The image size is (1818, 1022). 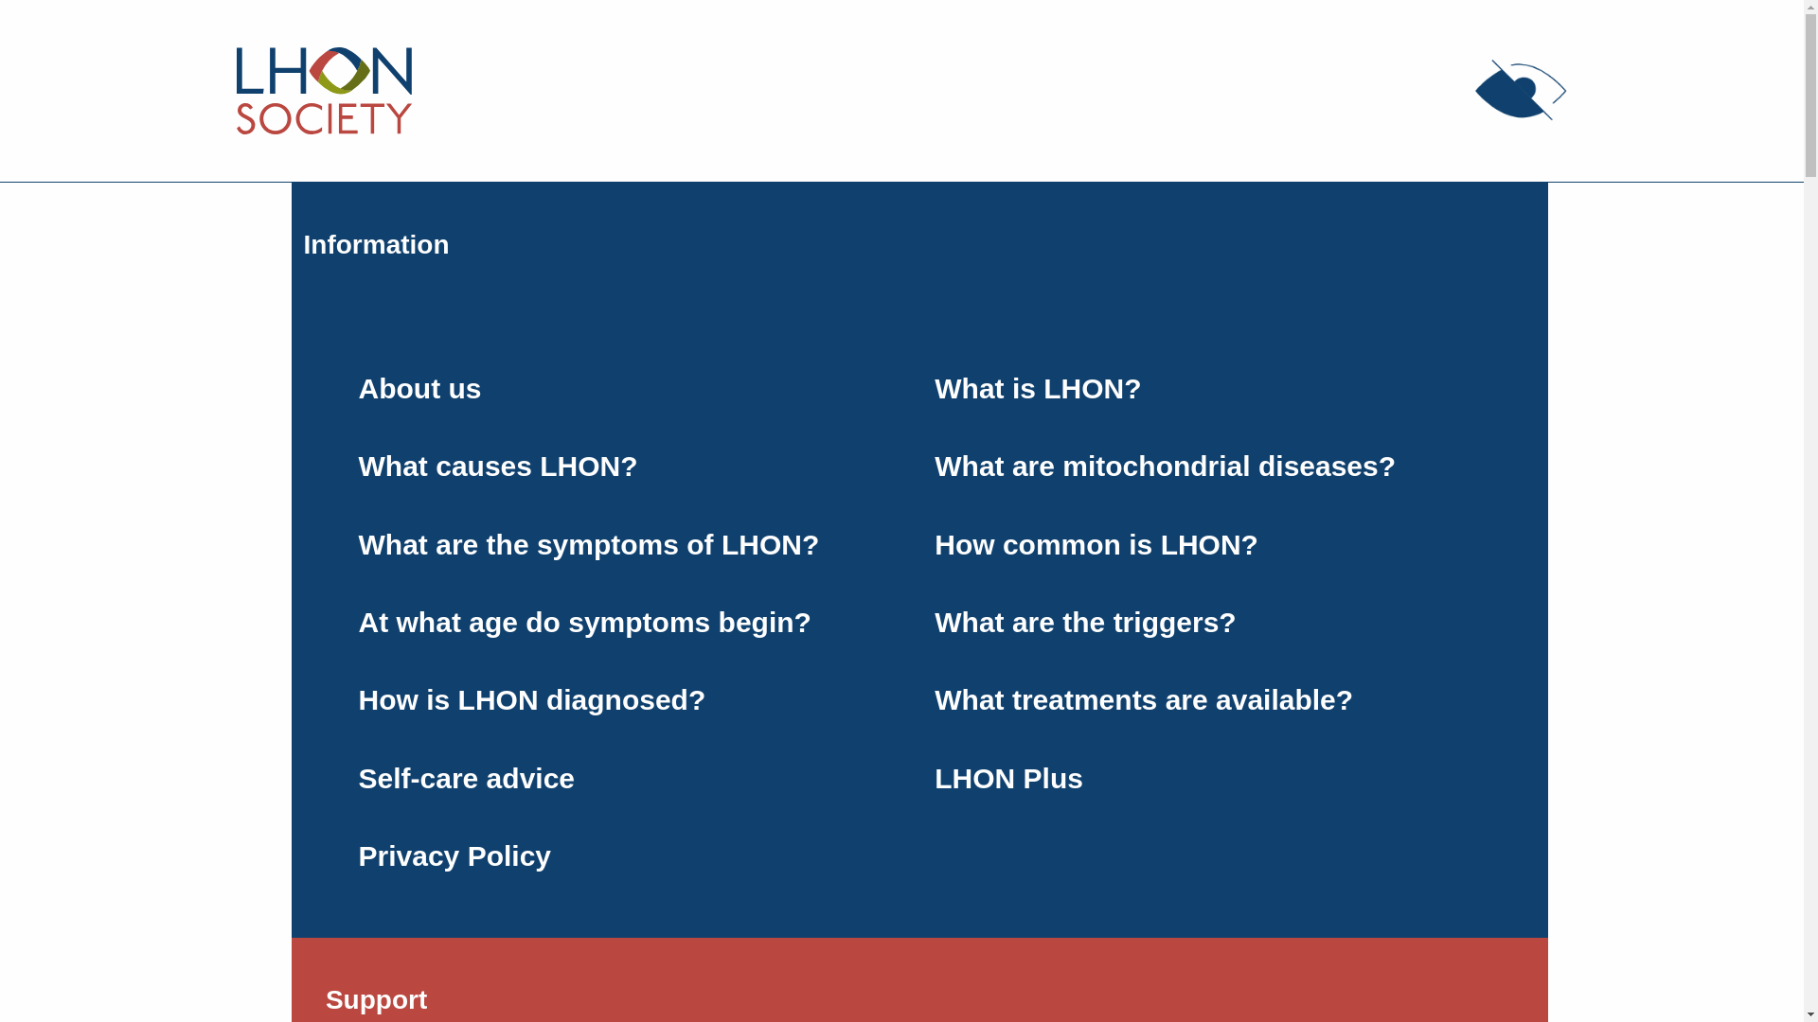 I want to click on Information, so click(x=376, y=245).